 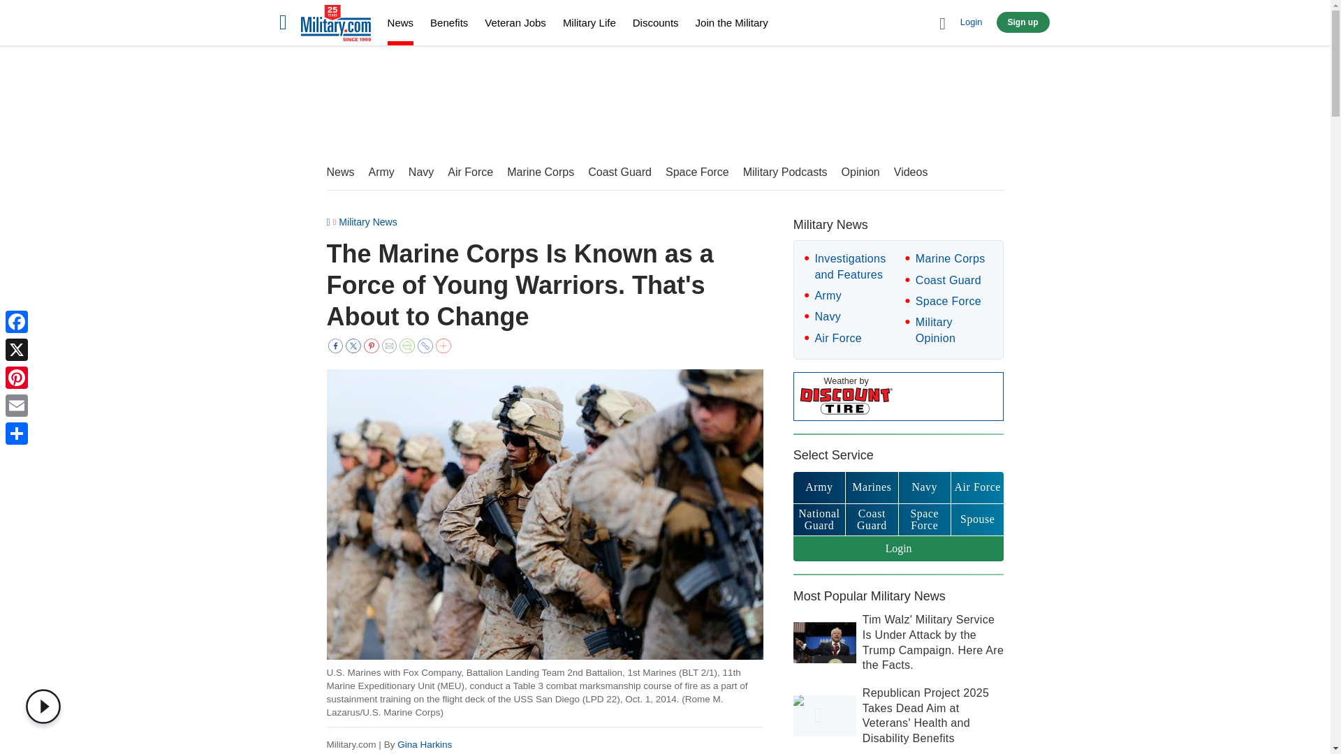 I want to click on Marines login link, so click(x=872, y=487).